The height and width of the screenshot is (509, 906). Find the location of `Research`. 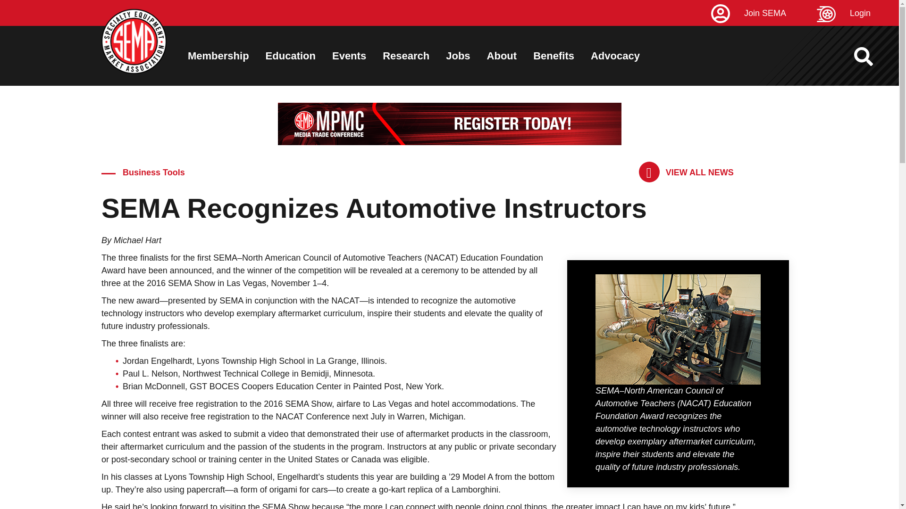

Research is located at coordinates (406, 56).